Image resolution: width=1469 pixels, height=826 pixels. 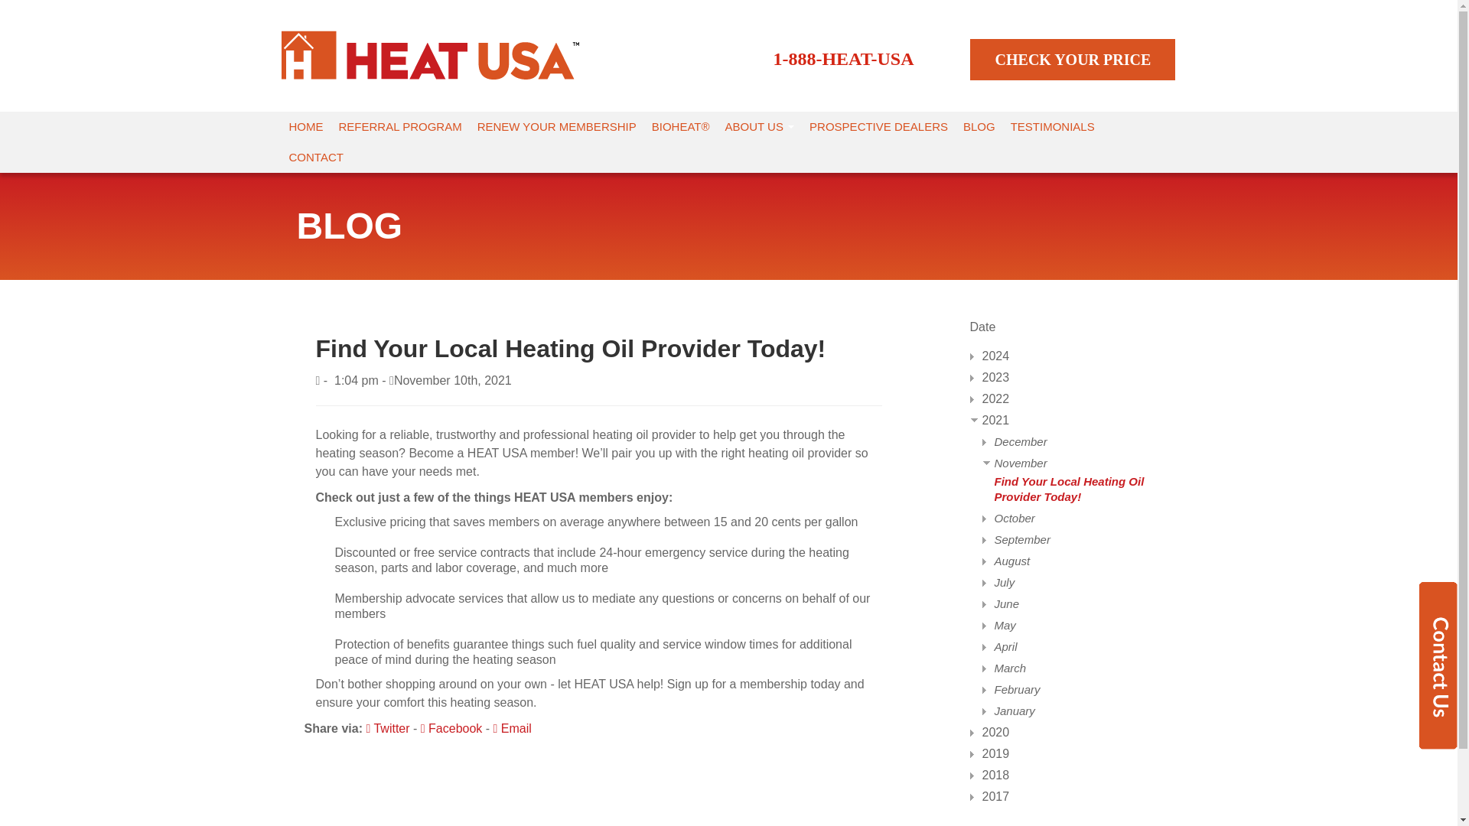 What do you see at coordinates (316, 157) in the screenshot?
I see `CONTACT` at bounding box center [316, 157].